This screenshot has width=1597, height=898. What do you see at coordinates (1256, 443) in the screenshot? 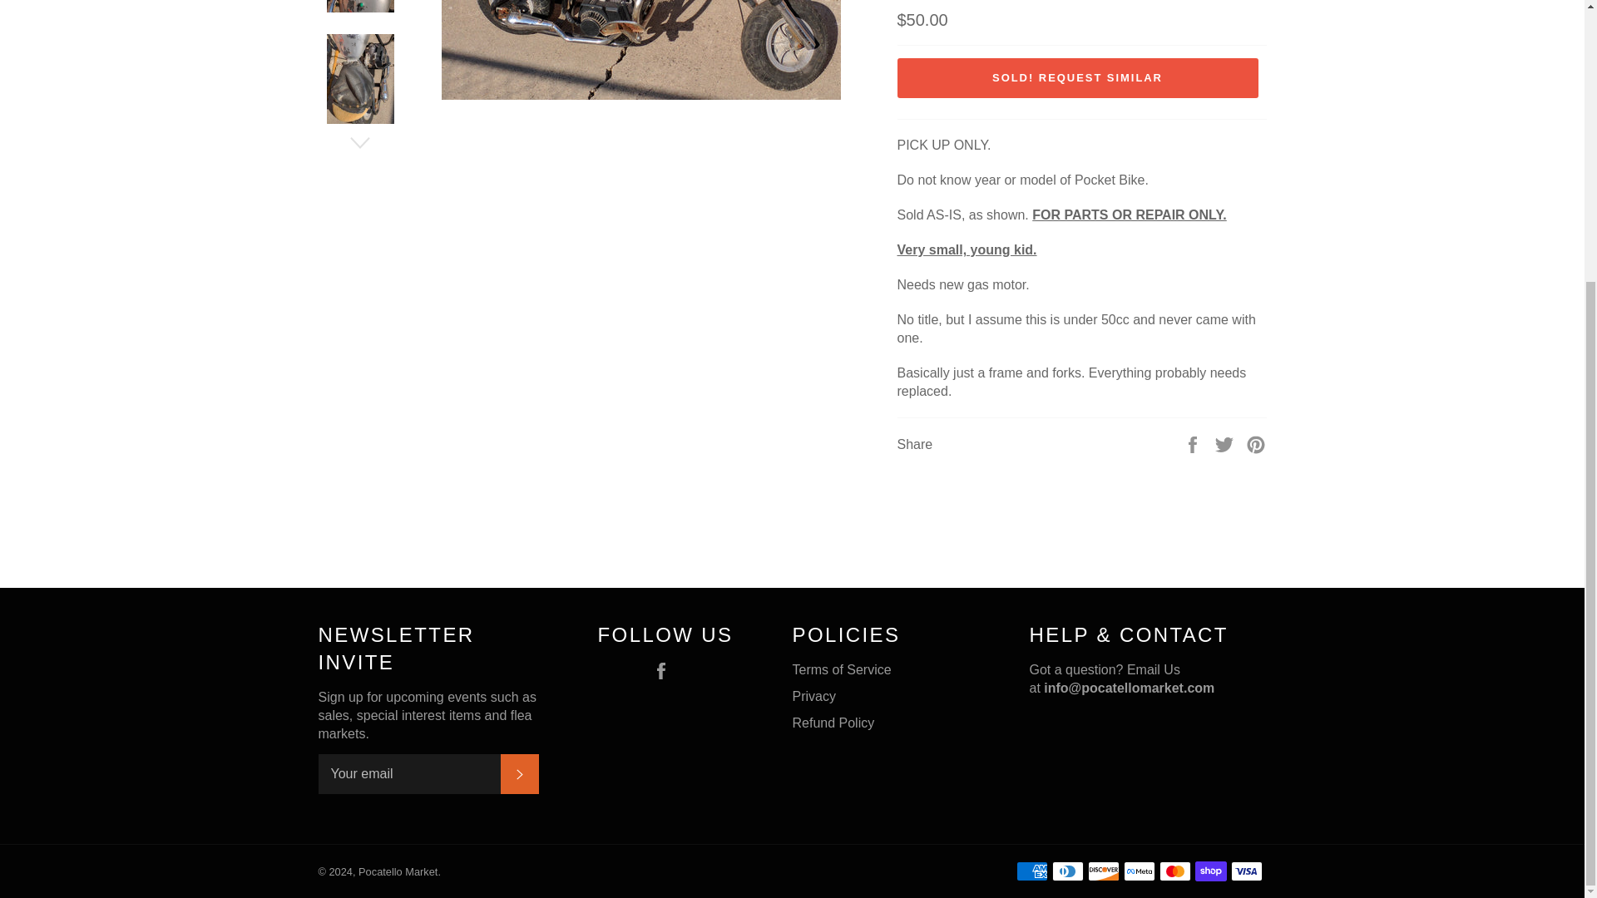
I see `Pin on Pinterest` at bounding box center [1256, 443].